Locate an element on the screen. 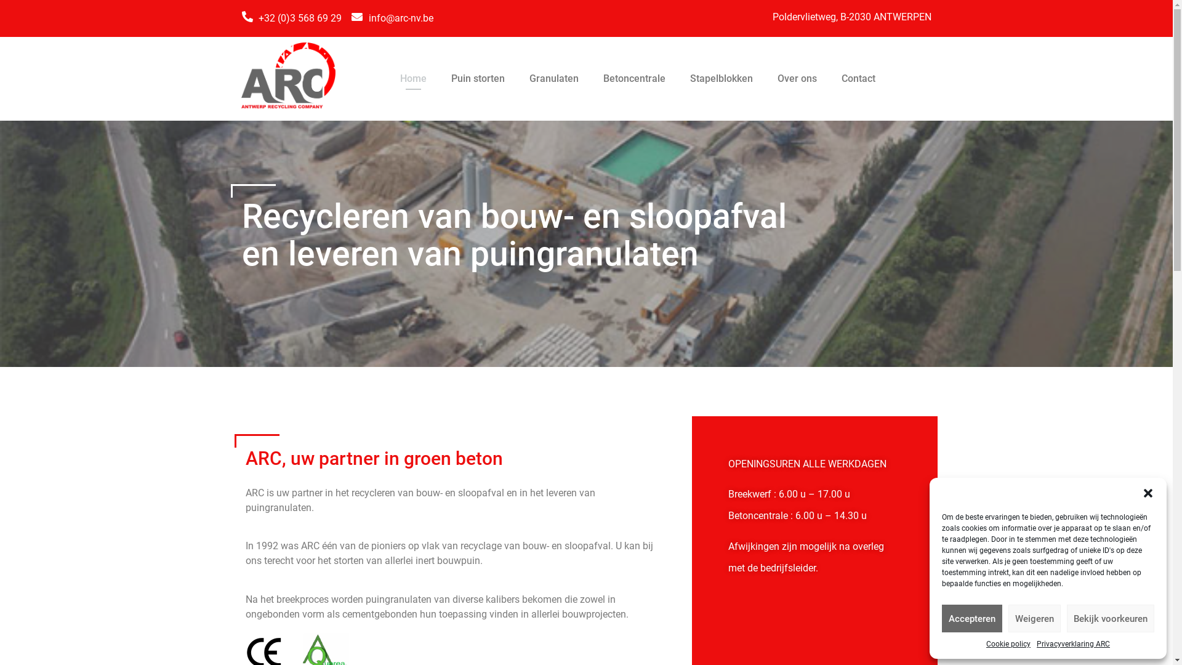 This screenshot has height=665, width=1182. Granulaten is located at coordinates (554, 79).